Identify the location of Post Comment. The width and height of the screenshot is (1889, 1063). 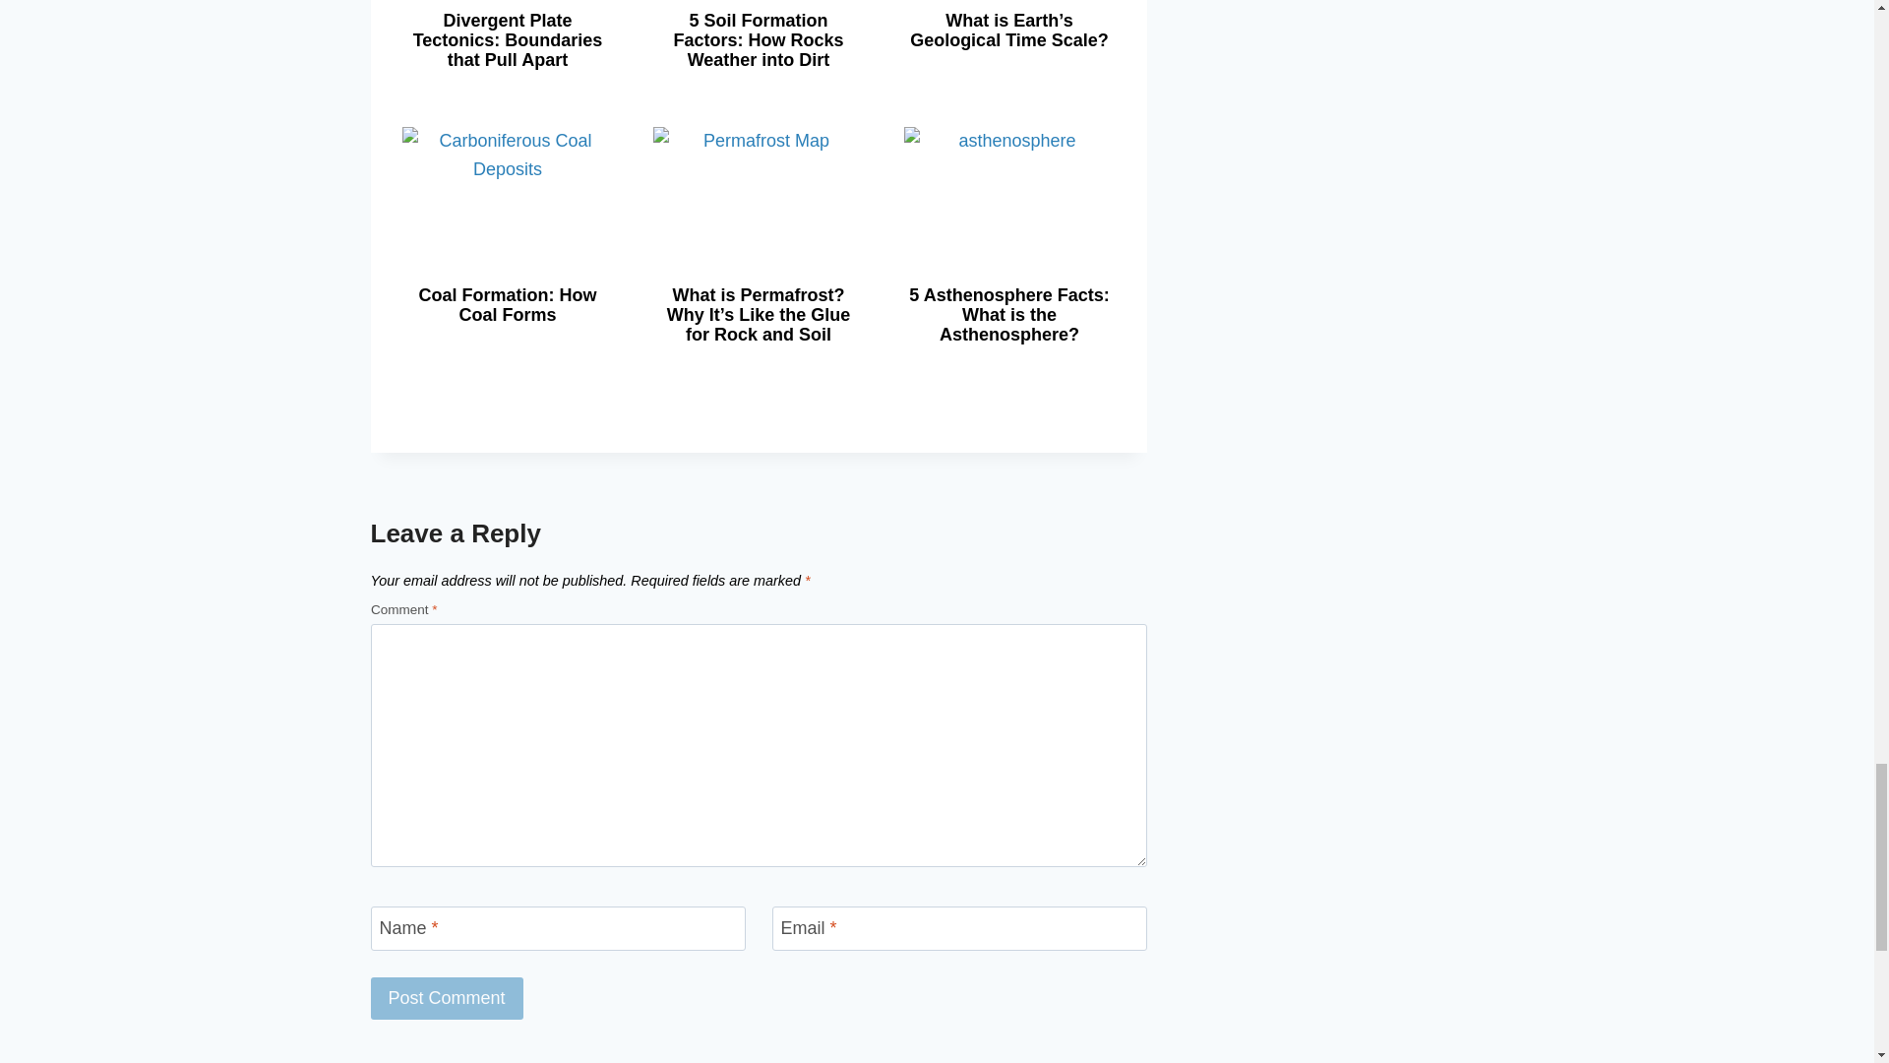
(447, 998).